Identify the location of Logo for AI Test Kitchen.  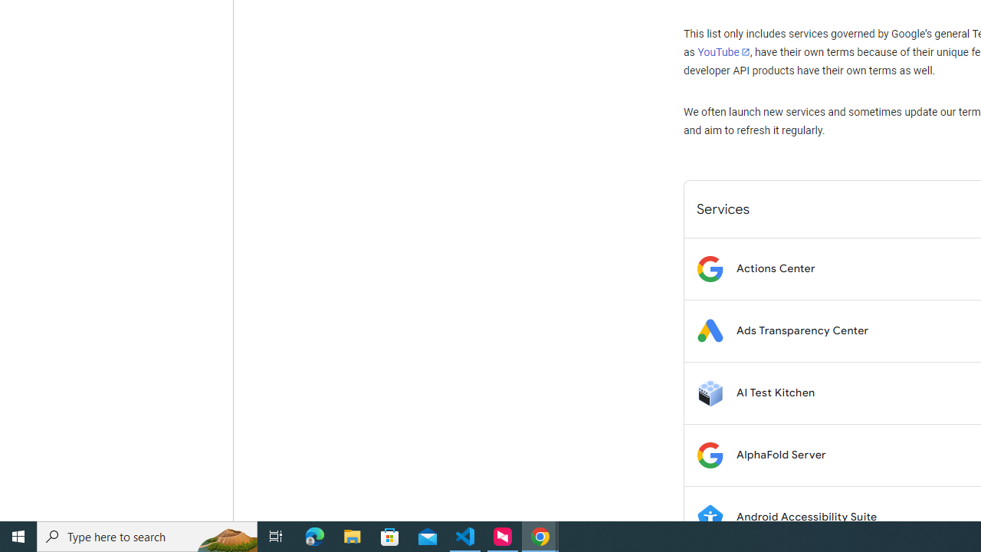
(710, 393).